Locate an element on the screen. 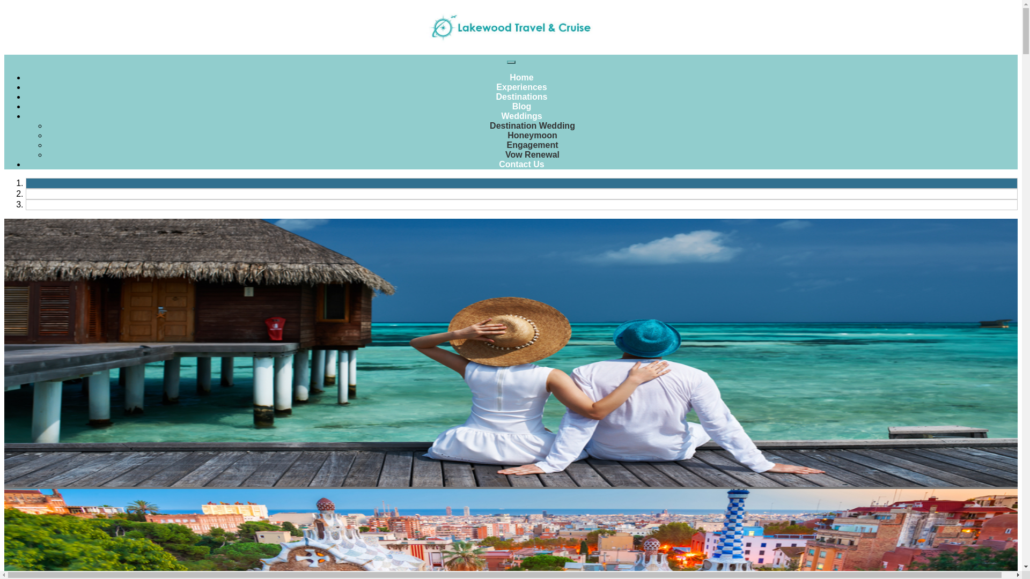 The height and width of the screenshot is (579, 1030). Home is located at coordinates (521, 77).